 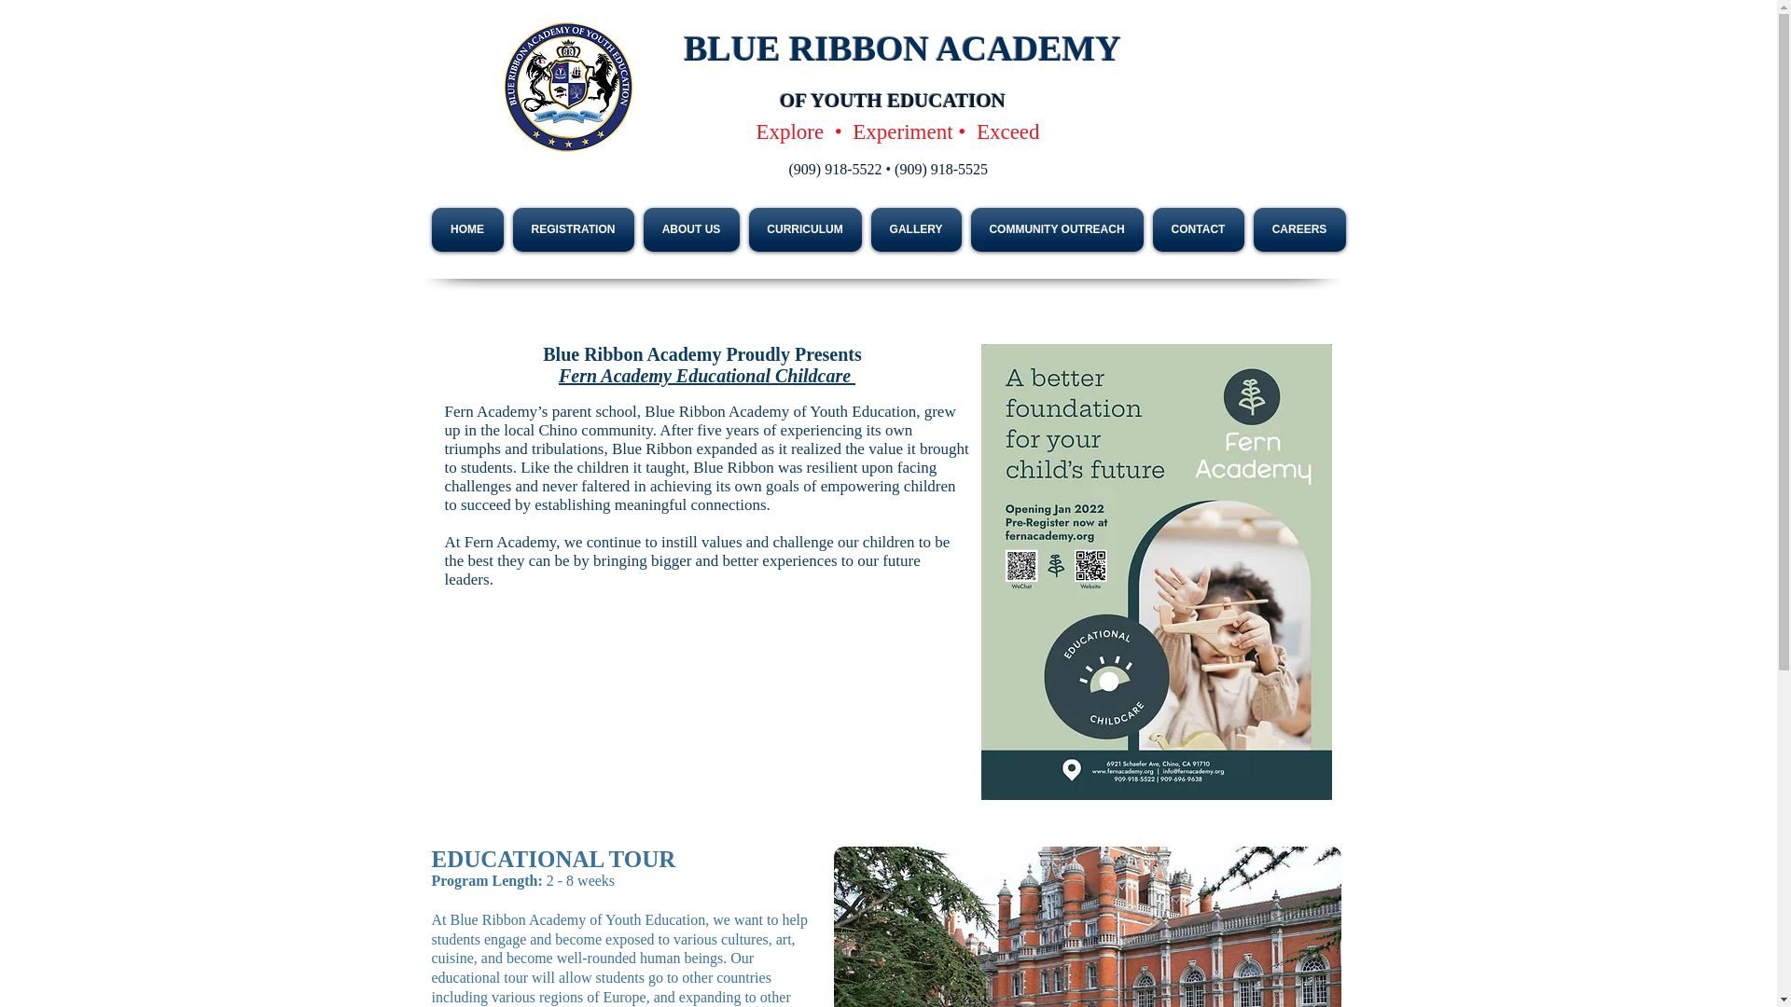 What do you see at coordinates (902, 48) in the screenshot?
I see `BLUE RIBBON ACADEMY` at bounding box center [902, 48].